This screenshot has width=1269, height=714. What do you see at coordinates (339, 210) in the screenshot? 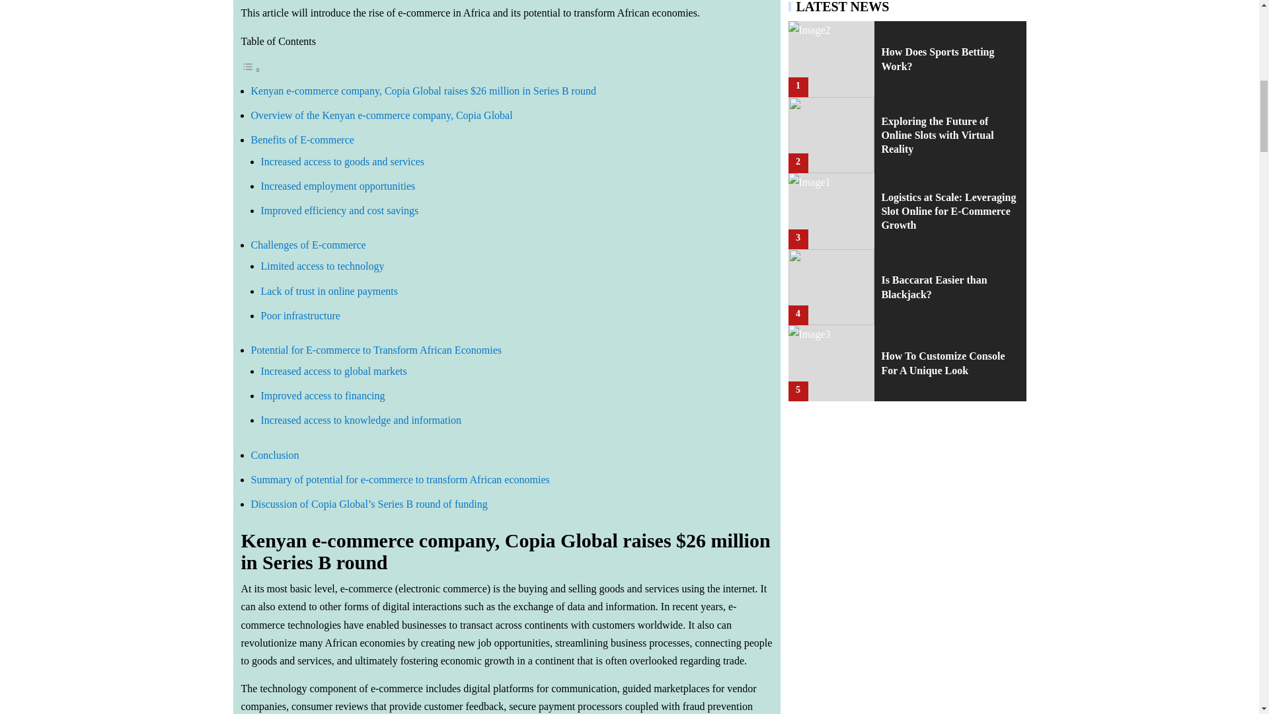
I see `Improved efficiency and cost savings` at bounding box center [339, 210].